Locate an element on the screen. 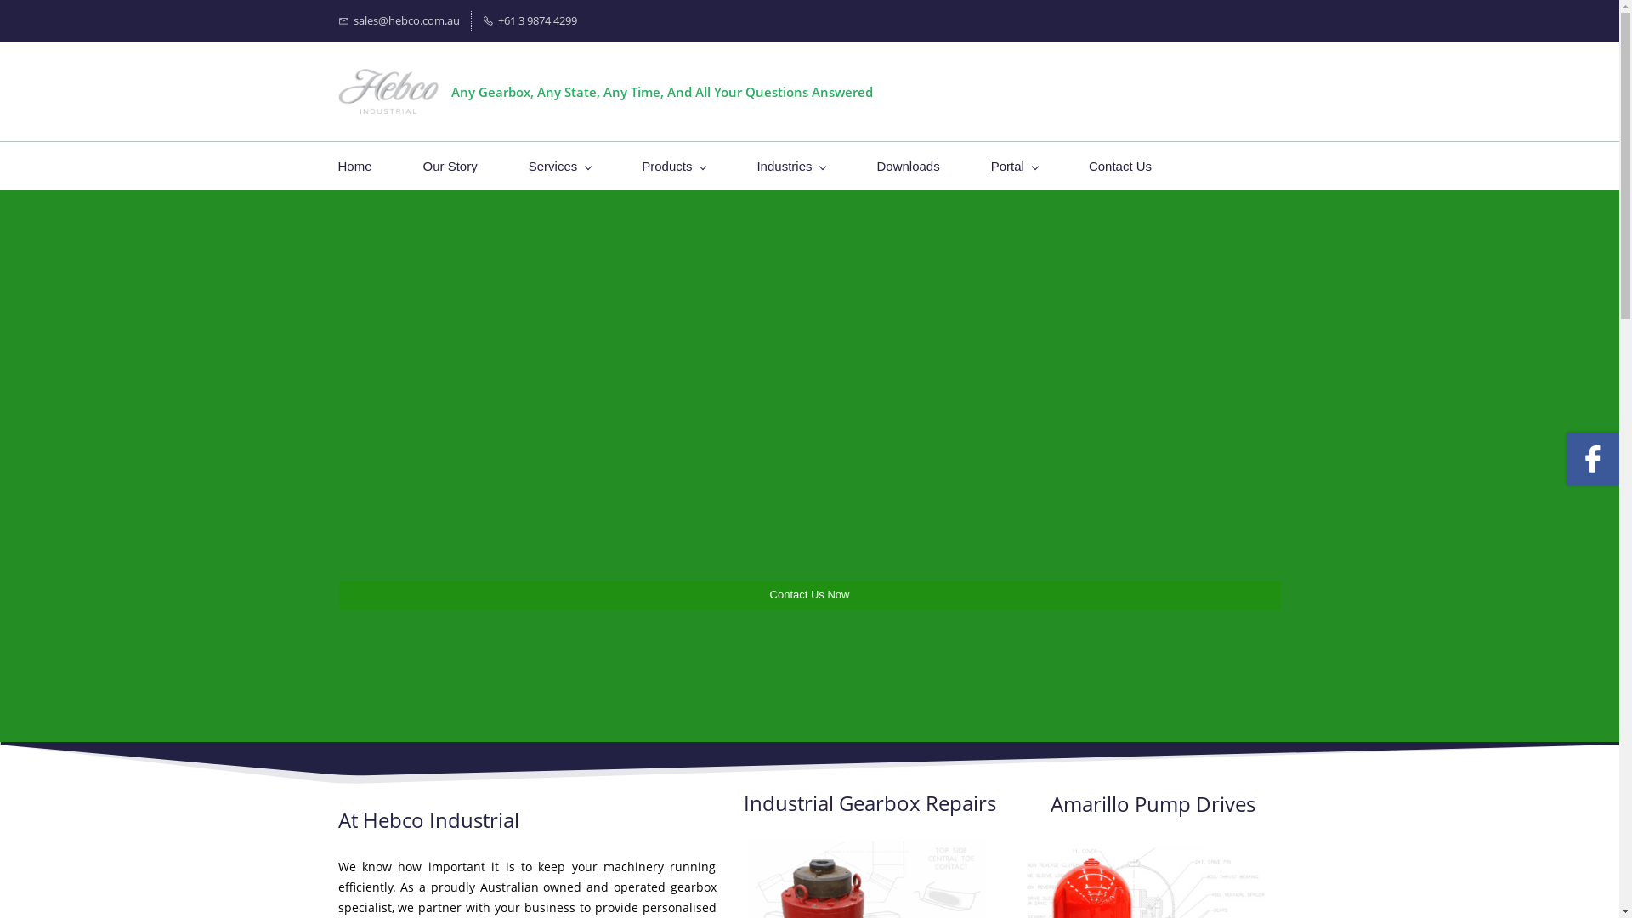 Image resolution: width=1632 pixels, height=918 pixels. Our Story is located at coordinates (450, 167).